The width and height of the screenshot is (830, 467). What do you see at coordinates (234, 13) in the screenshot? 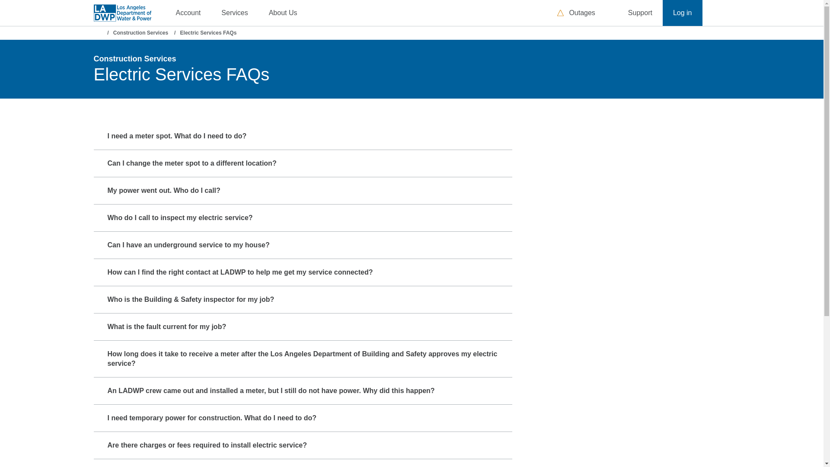
I see `Services` at bounding box center [234, 13].